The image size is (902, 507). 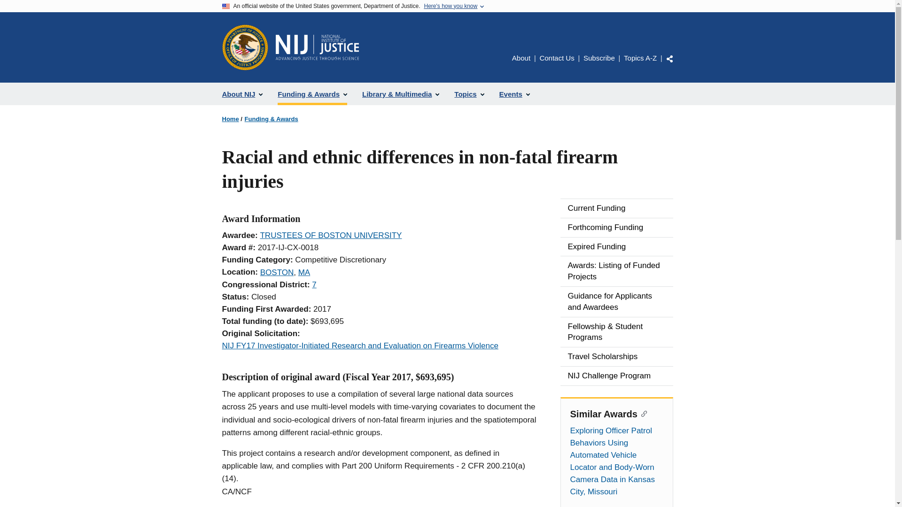 What do you see at coordinates (556, 57) in the screenshot?
I see `Contact Us` at bounding box center [556, 57].